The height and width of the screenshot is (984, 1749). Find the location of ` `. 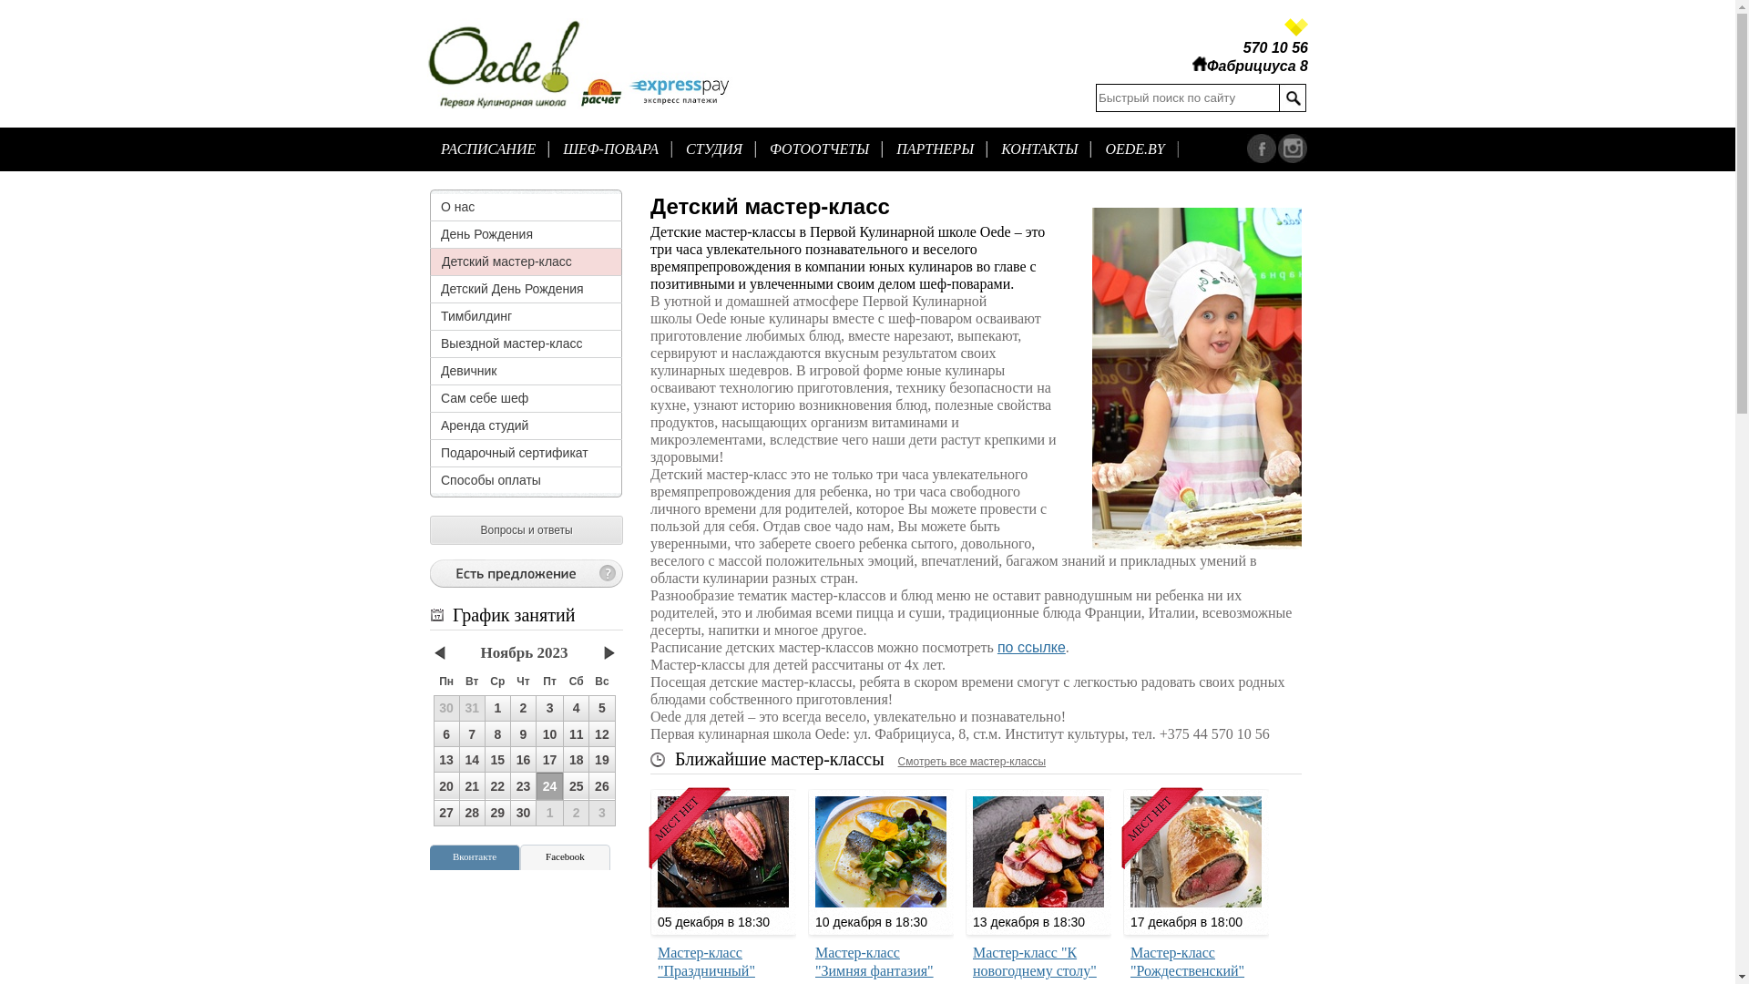

  is located at coordinates (1294, 98).